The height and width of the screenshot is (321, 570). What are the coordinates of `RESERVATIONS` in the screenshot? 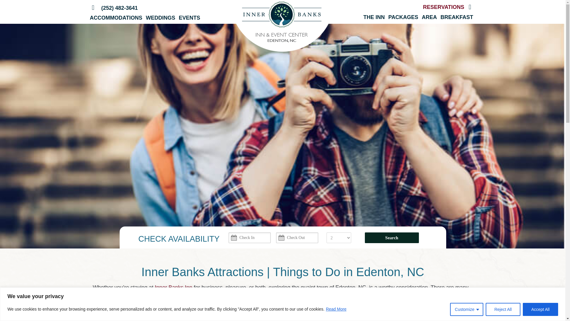 It's located at (444, 7).